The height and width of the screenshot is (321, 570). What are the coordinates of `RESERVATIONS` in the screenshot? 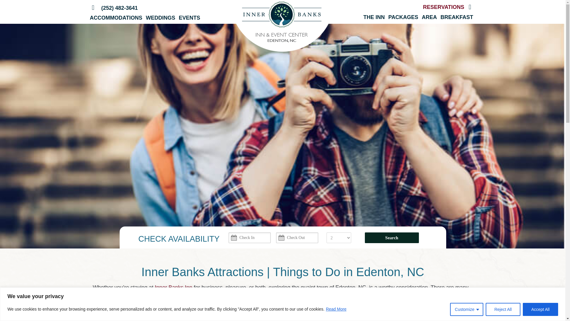 It's located at (444, 7).